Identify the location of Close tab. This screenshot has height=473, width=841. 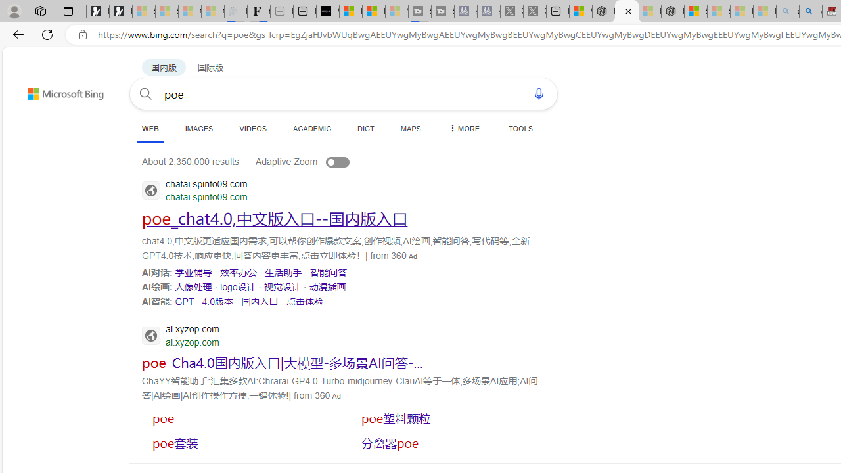
(628, 11).